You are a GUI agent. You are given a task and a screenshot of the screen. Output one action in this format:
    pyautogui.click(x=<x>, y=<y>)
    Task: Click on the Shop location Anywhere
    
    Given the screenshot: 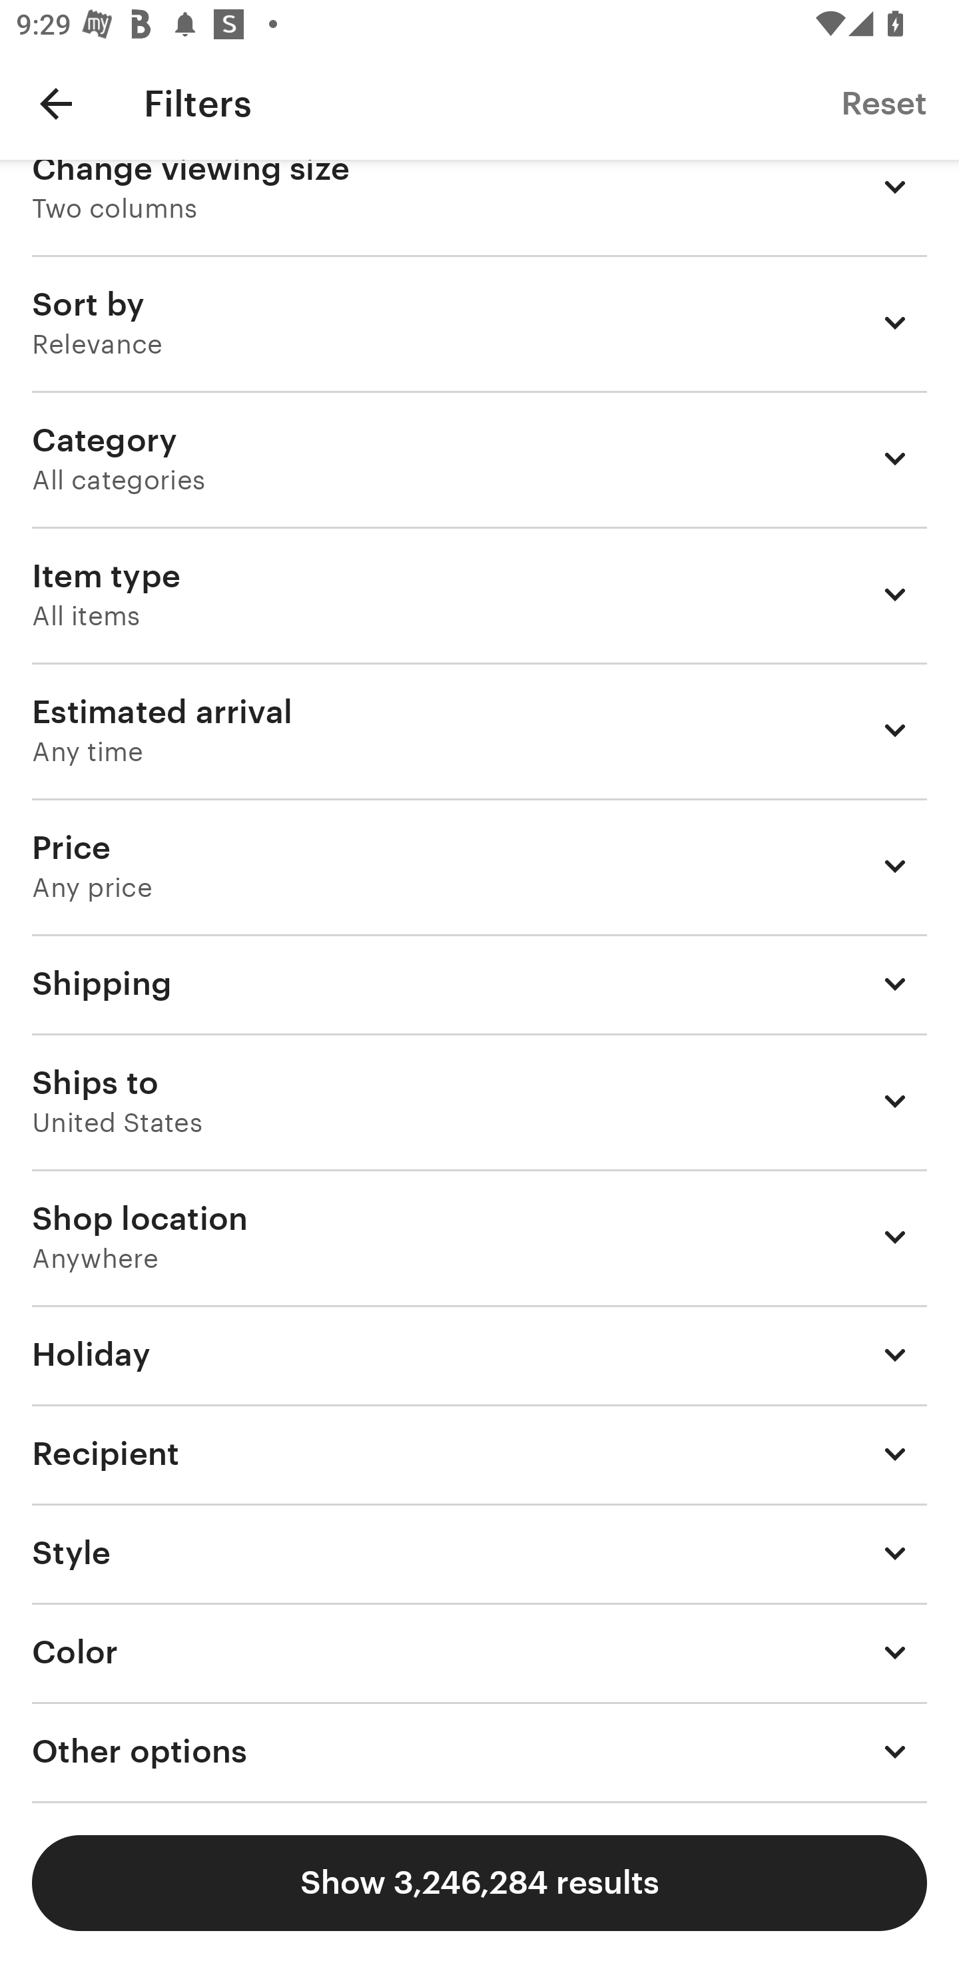 What is the action you would take?
    pyautogui.click(x=479, y=1237)
    